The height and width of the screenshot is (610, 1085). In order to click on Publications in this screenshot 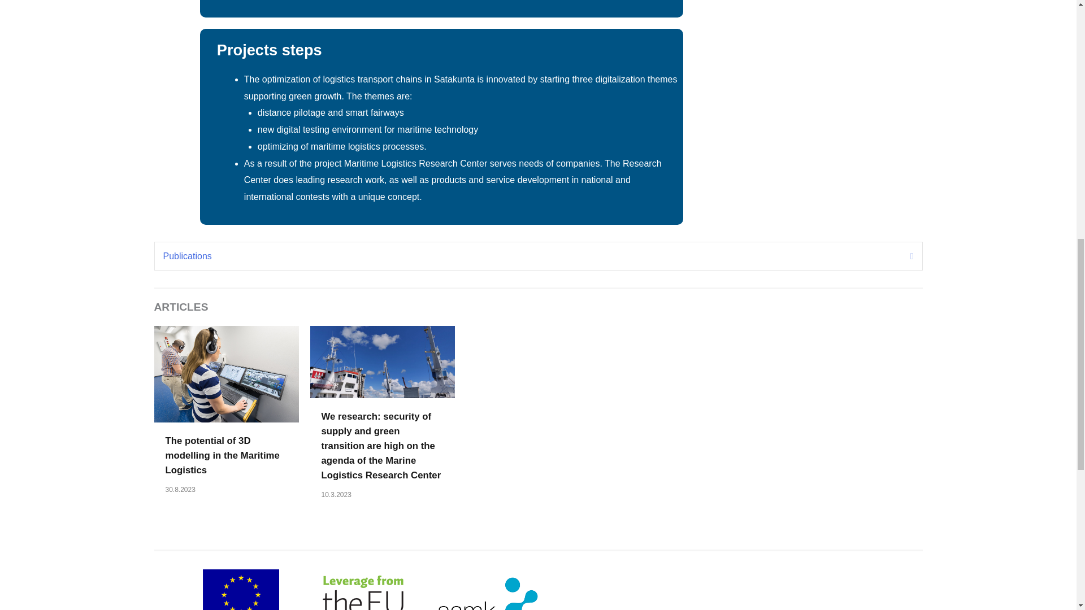, I will do `click(528, 256)`.